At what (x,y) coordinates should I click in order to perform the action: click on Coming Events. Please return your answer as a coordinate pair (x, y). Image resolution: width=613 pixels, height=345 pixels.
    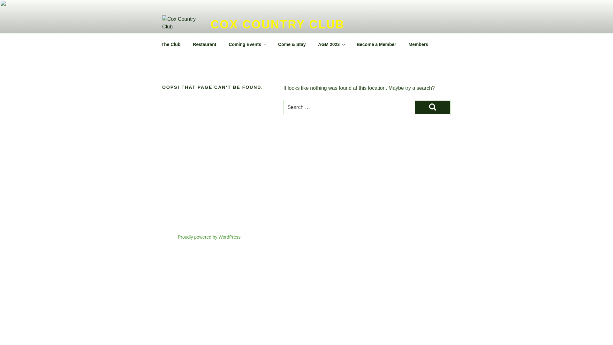
    Looking at the image, I should click on (247, 45).